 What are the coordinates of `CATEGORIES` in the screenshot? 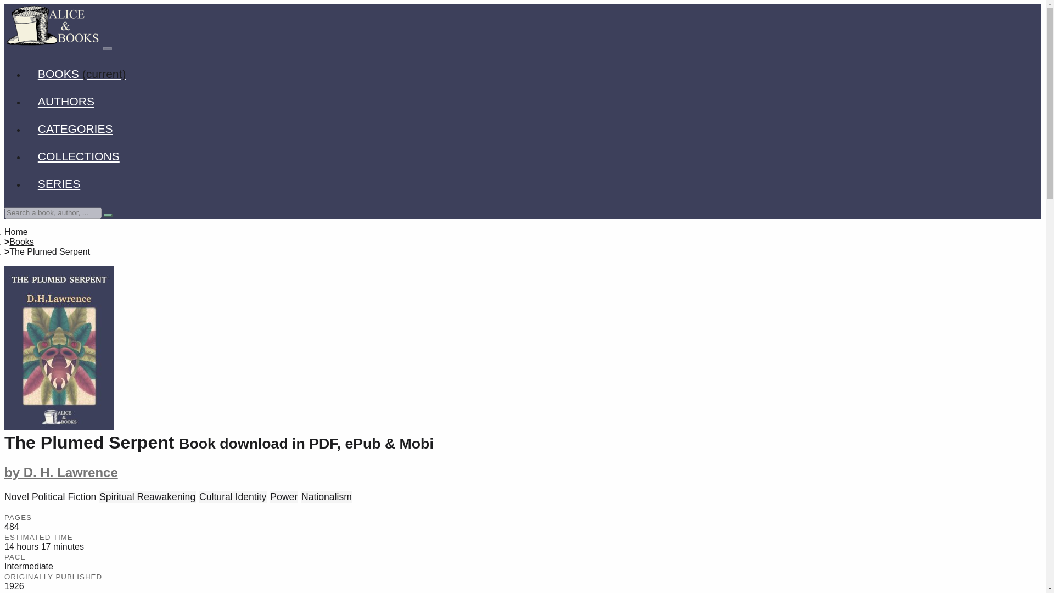 It's located at (75, 128).